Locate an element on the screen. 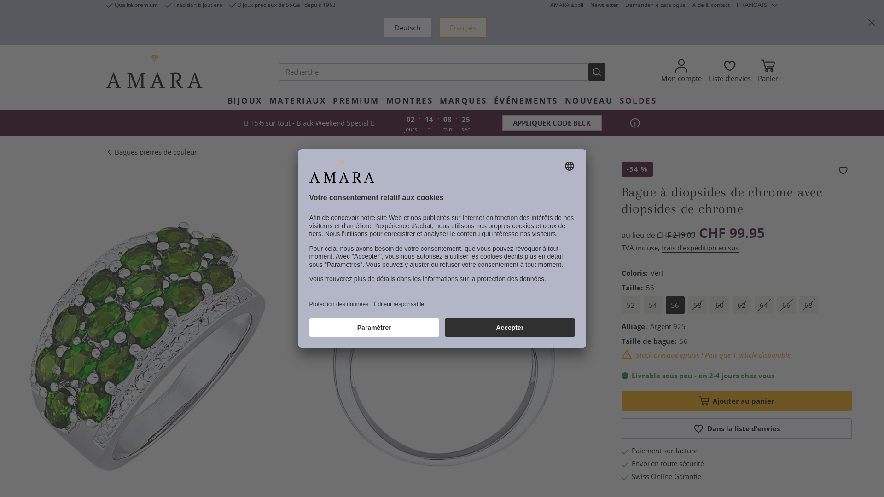 The width and height of the screenshot is (884, 497). Aide & contact is located at coordinates (711, 5).